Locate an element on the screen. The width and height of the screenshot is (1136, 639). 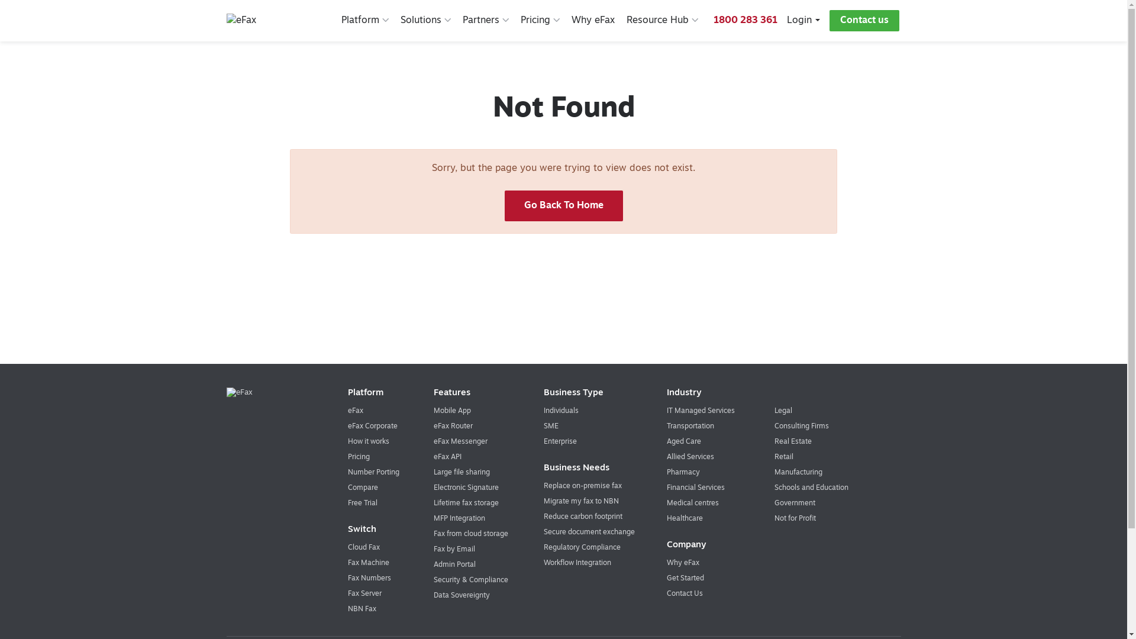
Data Sovereignty is located at coordinates (461, 596).